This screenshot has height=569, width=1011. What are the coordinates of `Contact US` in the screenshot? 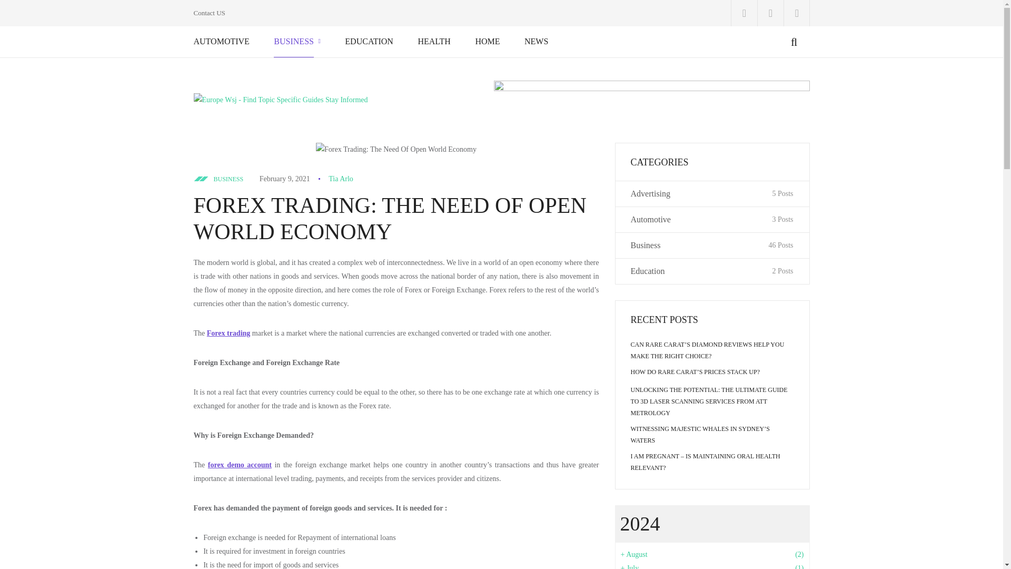 It's located at (210, 13).